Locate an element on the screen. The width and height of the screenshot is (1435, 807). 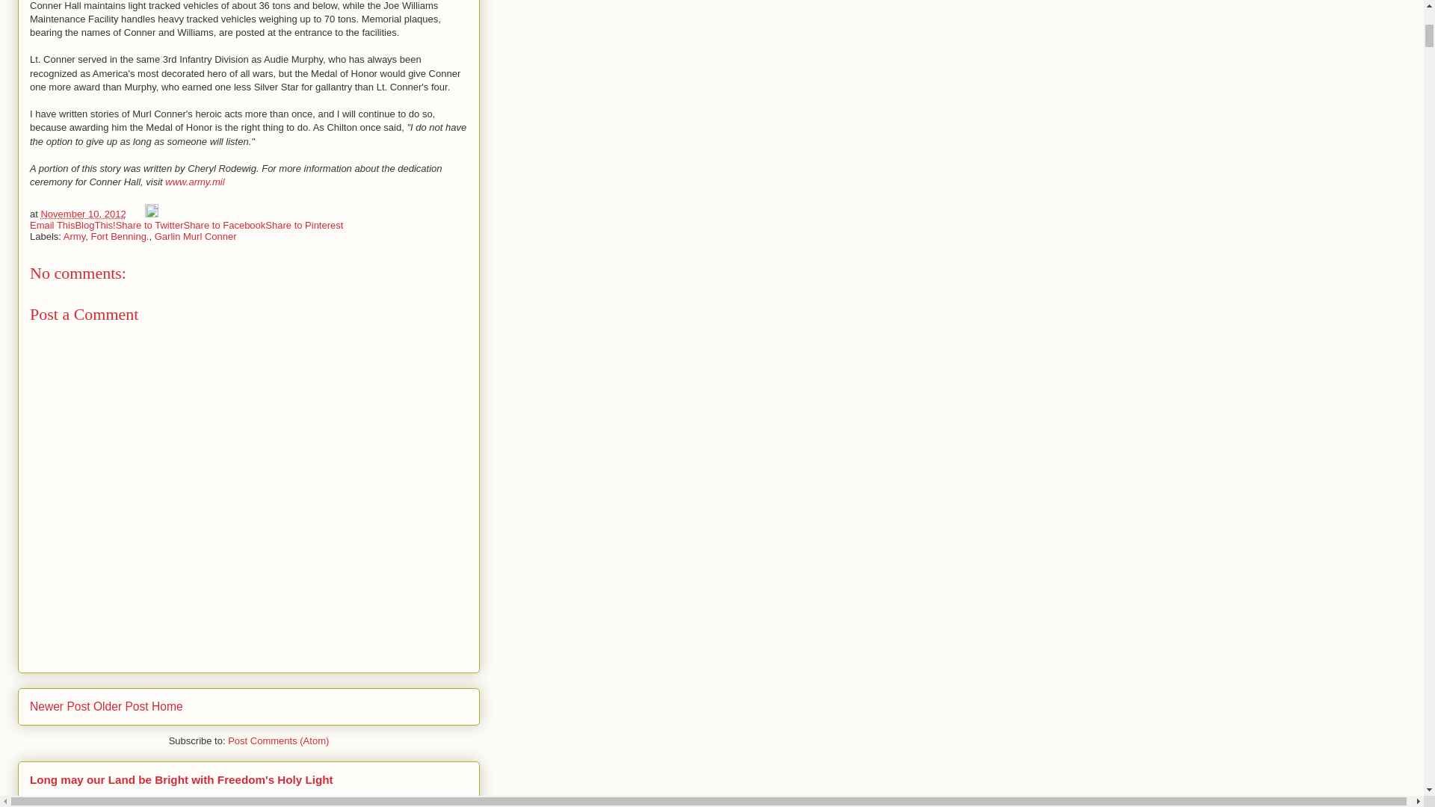
Older Post is located at coordinates (121, 706).